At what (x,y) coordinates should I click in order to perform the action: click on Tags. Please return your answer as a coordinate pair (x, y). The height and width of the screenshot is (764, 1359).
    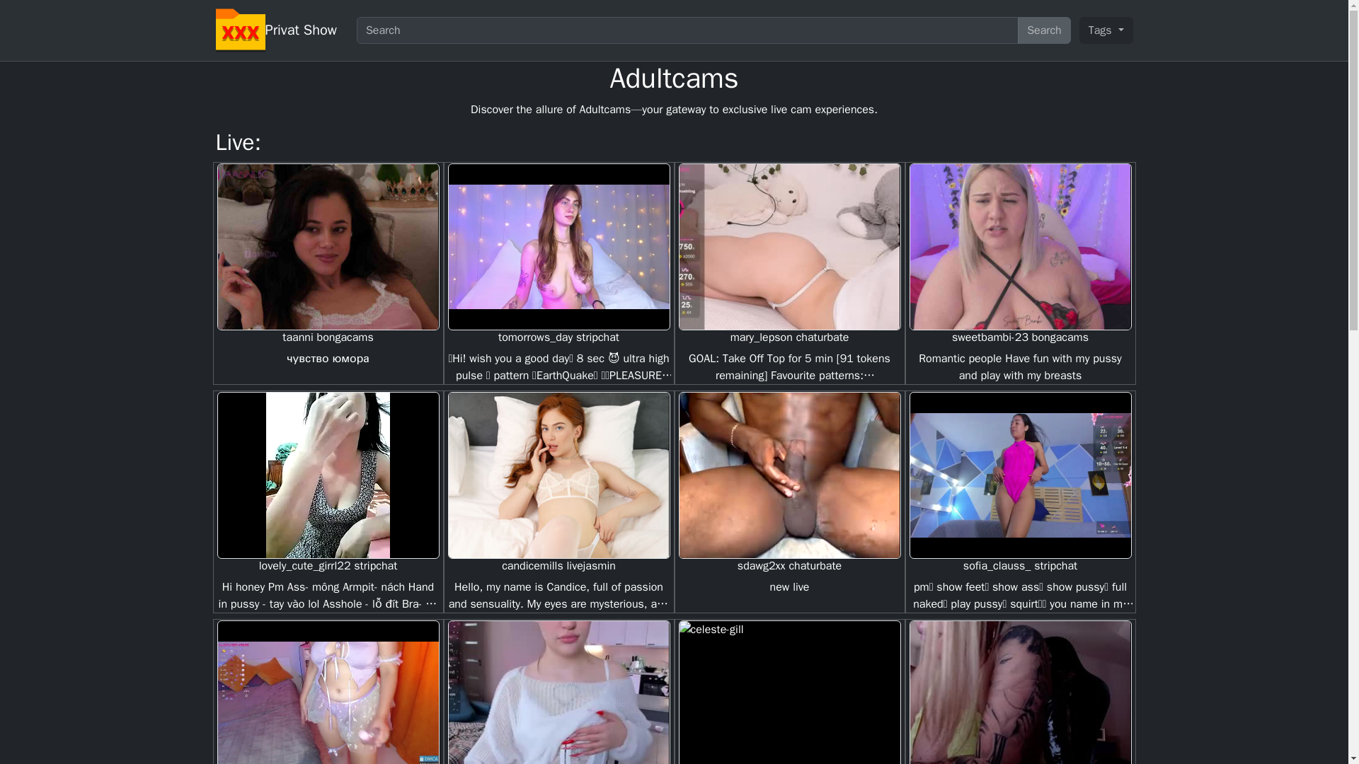
    Looking at the image, I should click on (1106, 30).